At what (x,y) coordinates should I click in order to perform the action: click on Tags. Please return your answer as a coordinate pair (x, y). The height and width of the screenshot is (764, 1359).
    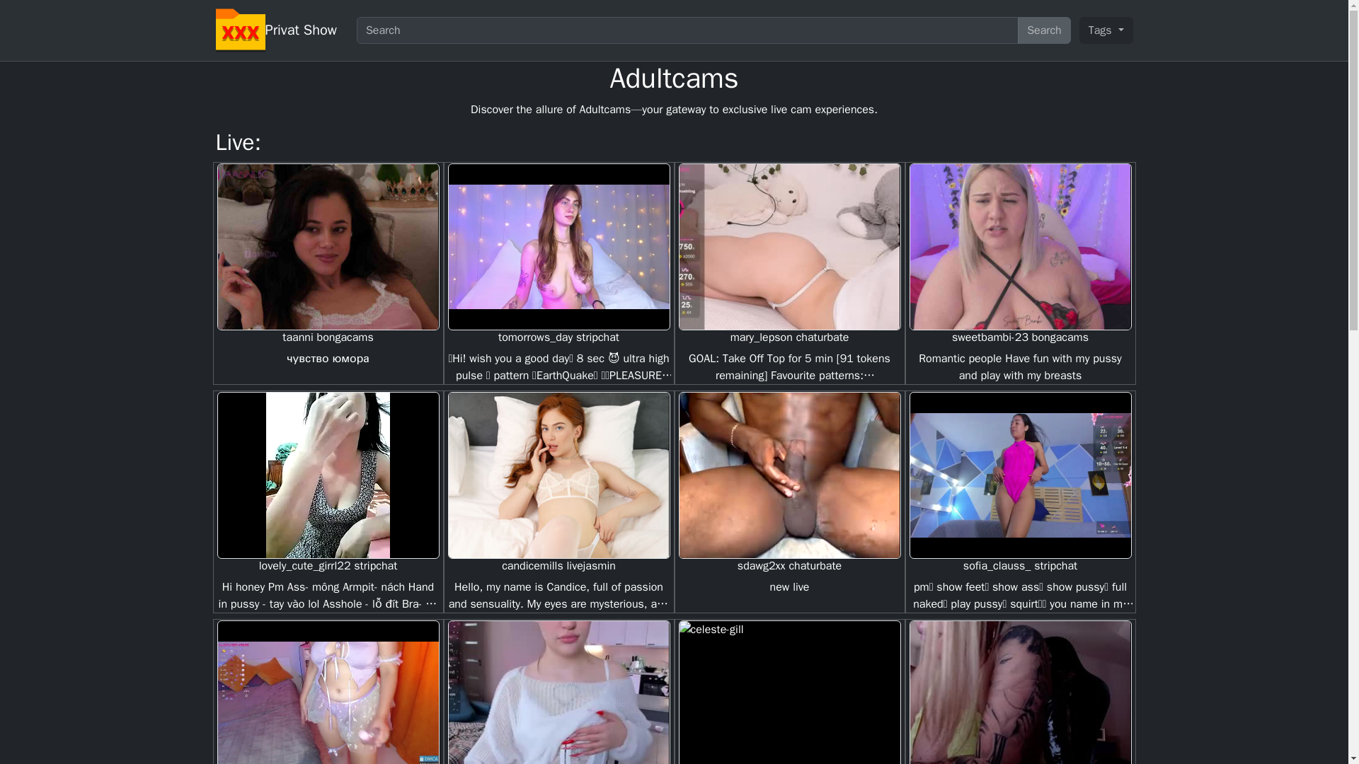
    Looking at the image, I should click on (1106, 30).